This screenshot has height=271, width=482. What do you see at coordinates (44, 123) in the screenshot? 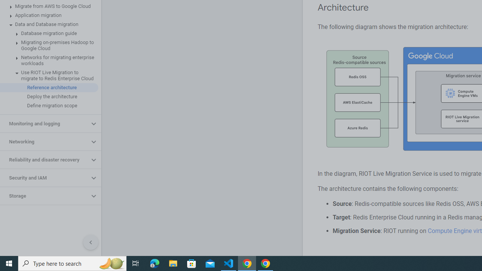
I see `Monitoring and logging` at bounding box center [44, 123].